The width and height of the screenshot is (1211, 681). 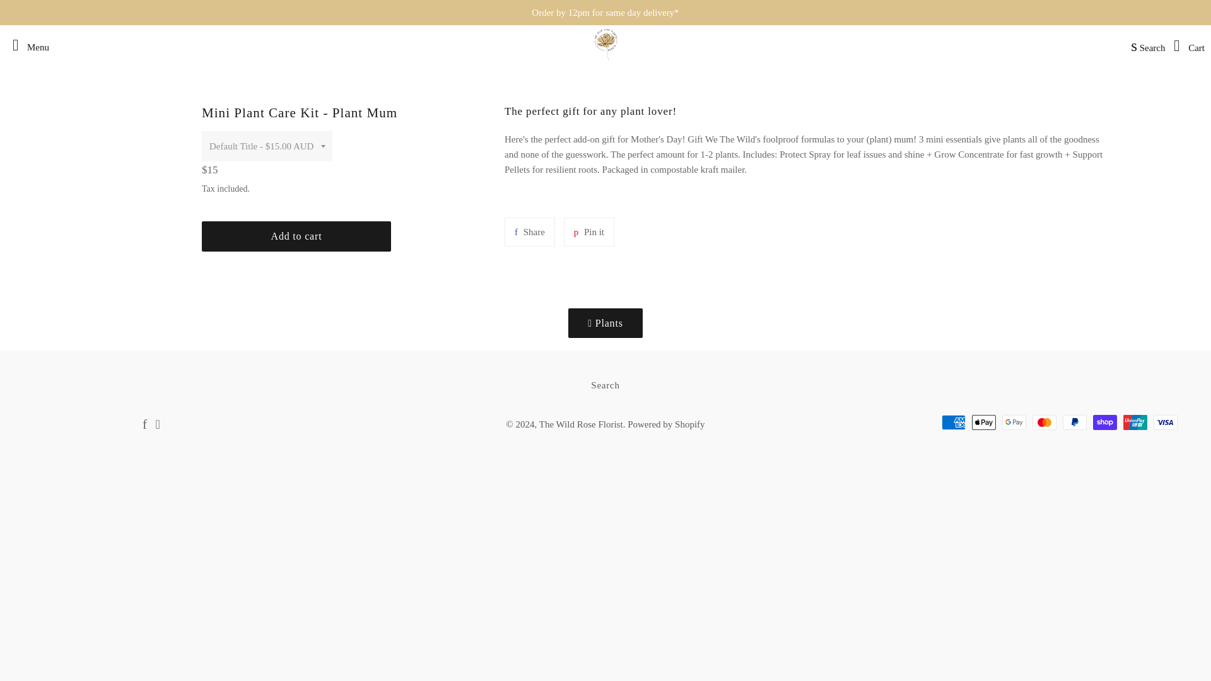 I want to click on Pin on Pinterest, so click(x=589, y=231).